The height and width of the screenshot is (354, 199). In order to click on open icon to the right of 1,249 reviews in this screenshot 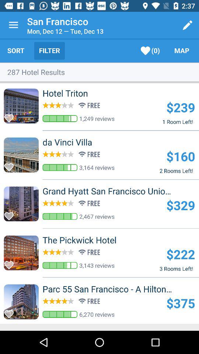, I will do `click(181, 107)`.